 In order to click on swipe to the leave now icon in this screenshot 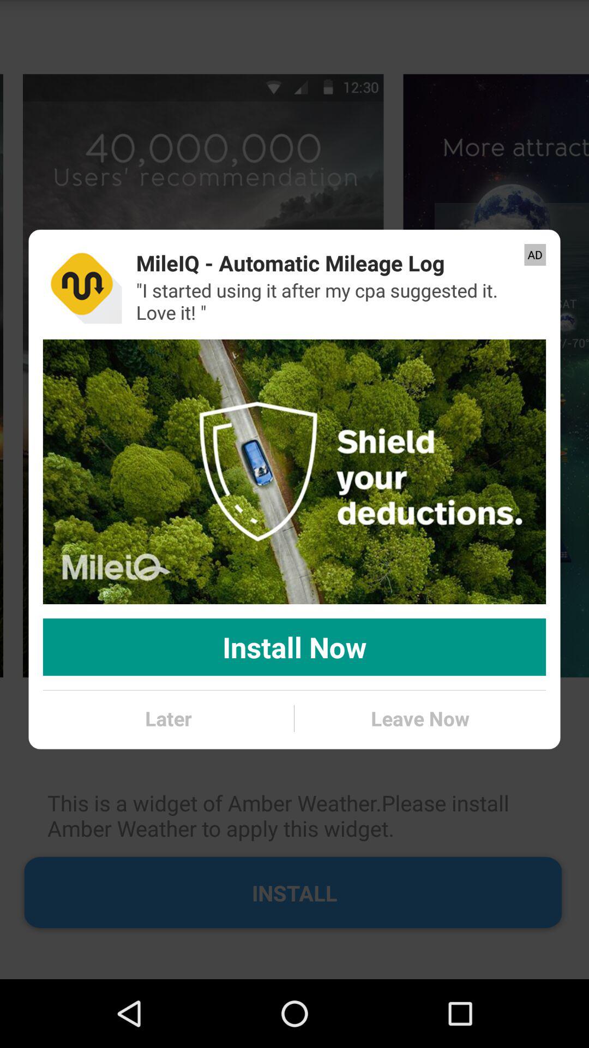, I will do `click(420, 718)`.